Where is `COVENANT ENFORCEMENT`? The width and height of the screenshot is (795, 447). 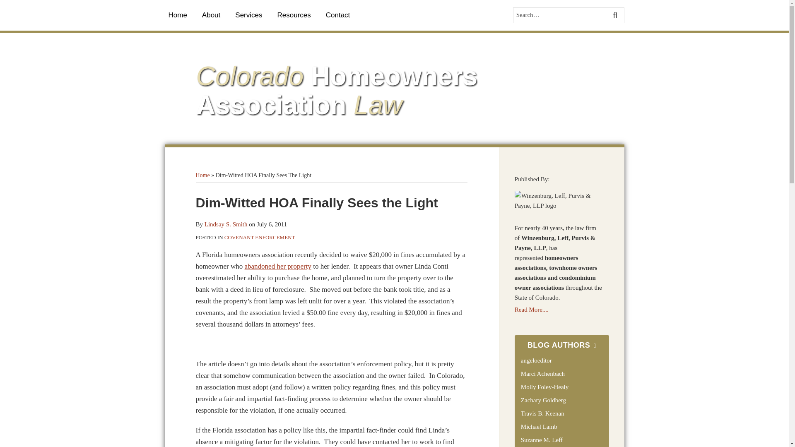 COVENANT ENFORCEMENT is located at coordinates (259, 237).